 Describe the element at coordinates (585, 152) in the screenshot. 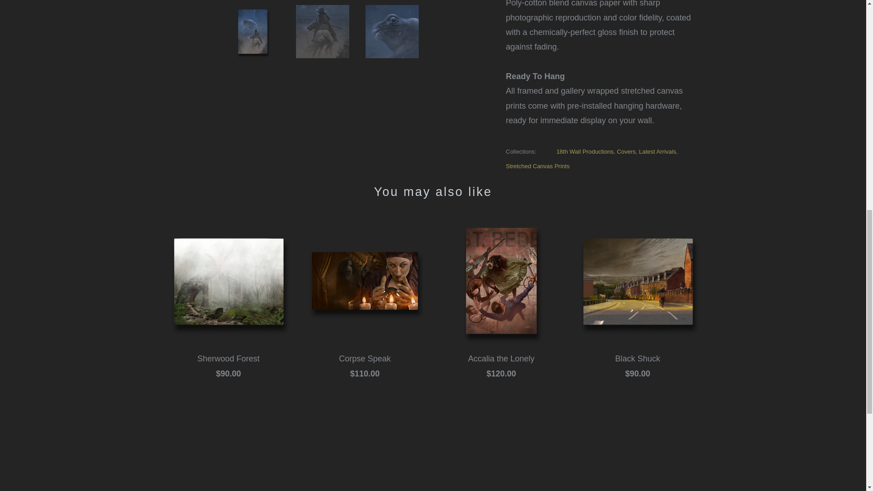

I see `18th Wall Productions` at that location.